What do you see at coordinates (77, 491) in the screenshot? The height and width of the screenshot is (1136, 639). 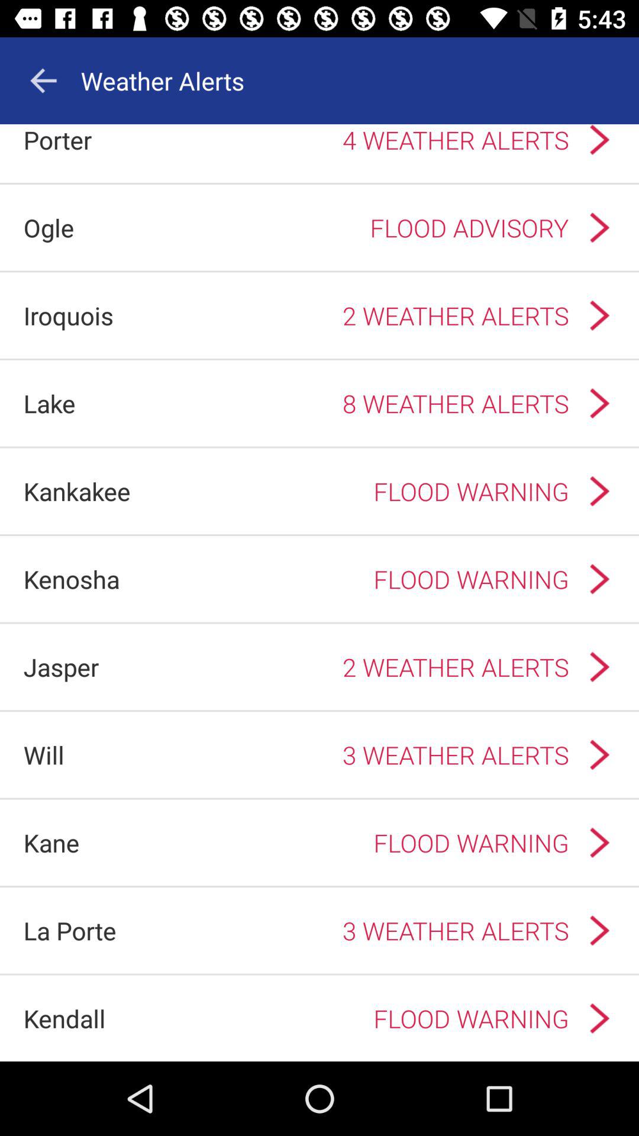 I see `choose the icon next to the flood warning icon` at bounding box center [77, 491].